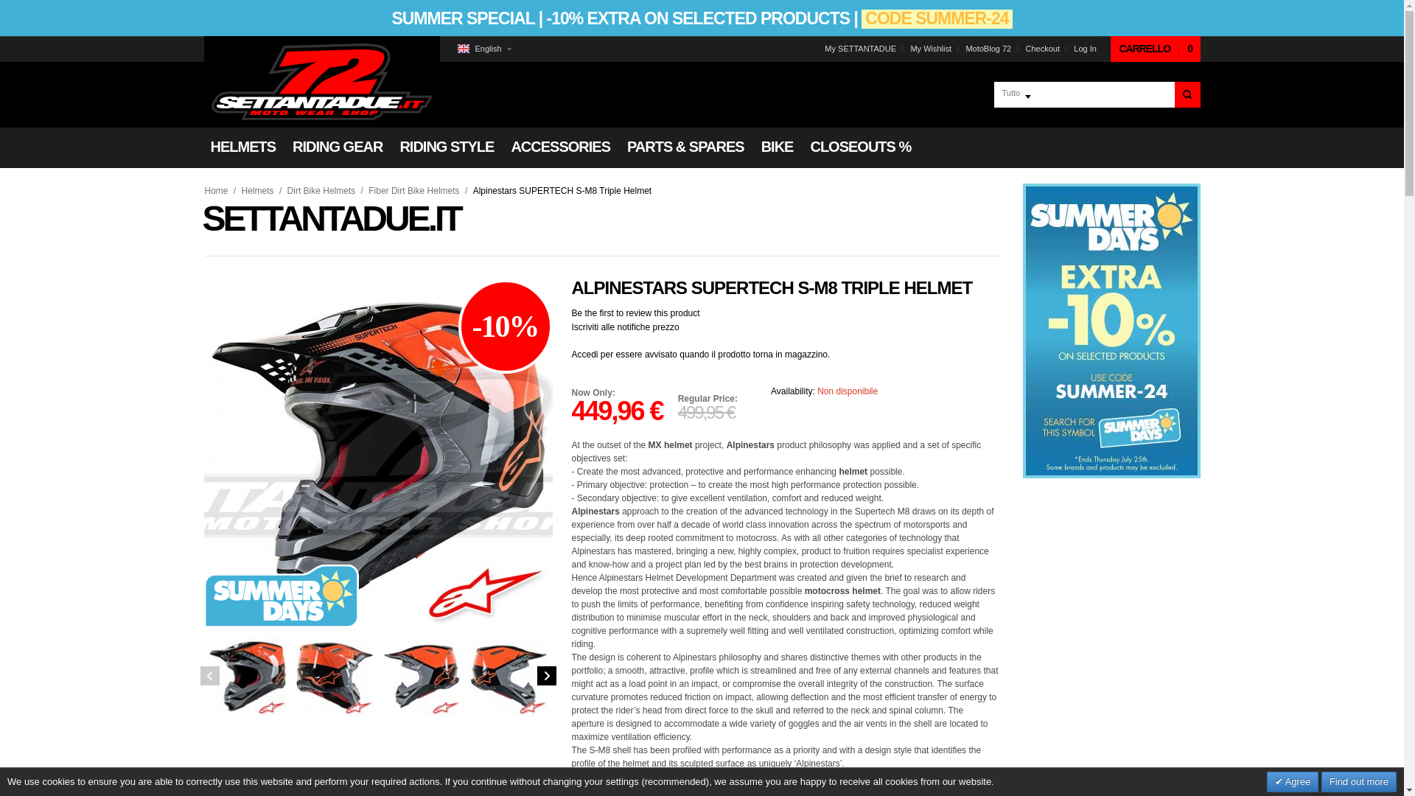 Image resolution: width=1415 pixels, height=796 pixels. I want to click on Motorcycle Helmets, Motorcycle Clothing and Accessories, so click(321, 80).